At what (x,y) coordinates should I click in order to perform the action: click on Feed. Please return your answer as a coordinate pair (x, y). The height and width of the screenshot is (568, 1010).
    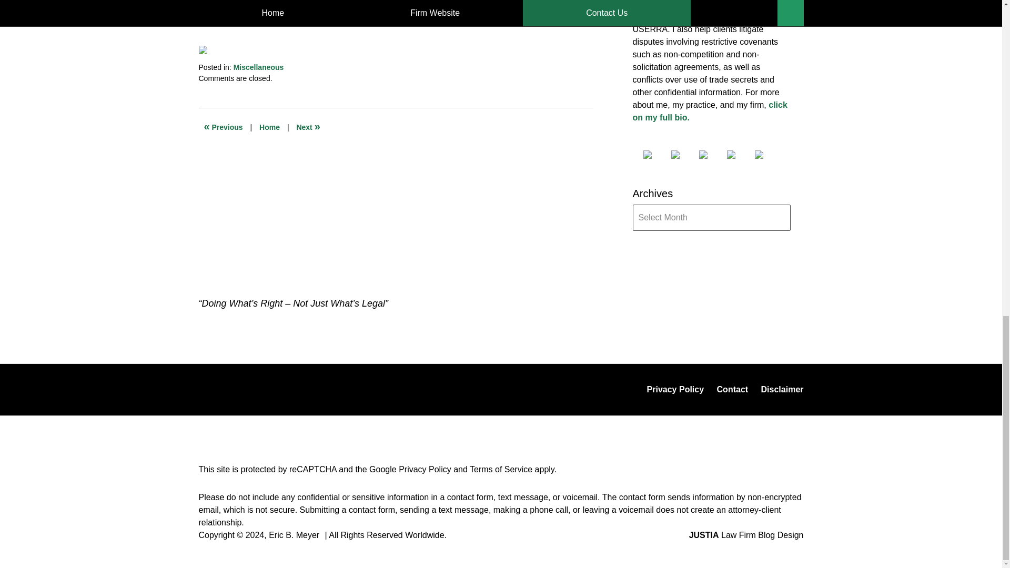
    Looking at the image, I should click on (767, 155).